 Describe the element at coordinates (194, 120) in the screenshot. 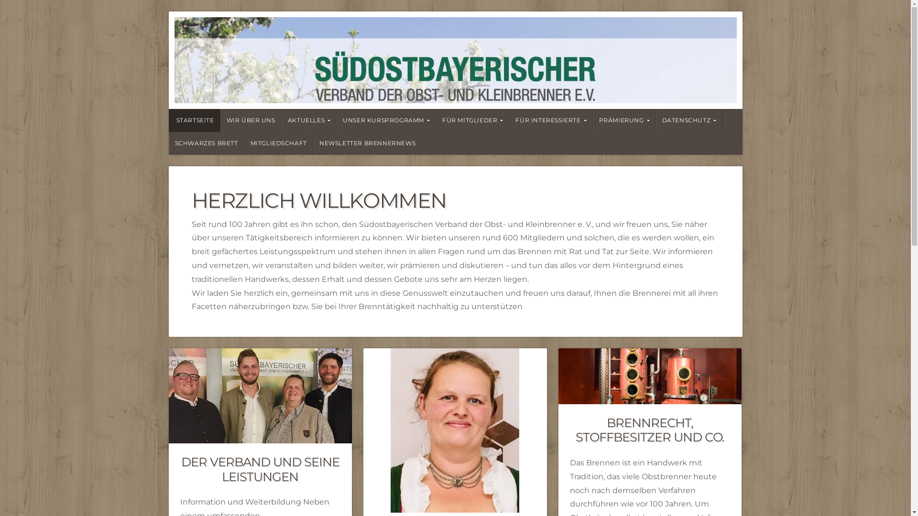

I see `STARTSEITE` at that location.